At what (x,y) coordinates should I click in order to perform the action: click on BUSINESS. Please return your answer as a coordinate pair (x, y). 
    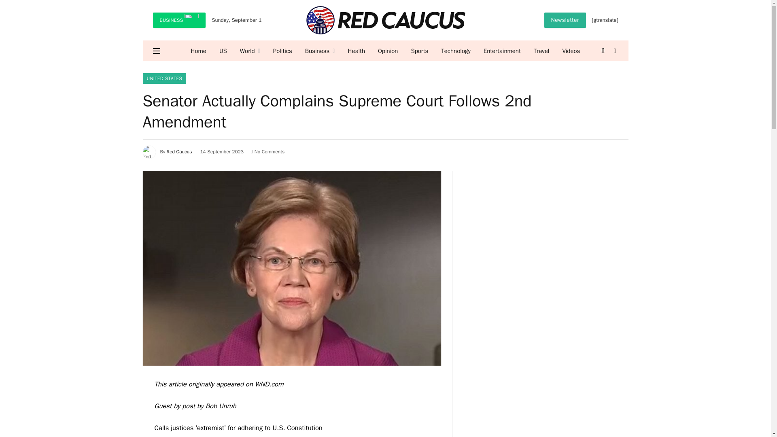
    Looking at the image, I should click on (179, 20).